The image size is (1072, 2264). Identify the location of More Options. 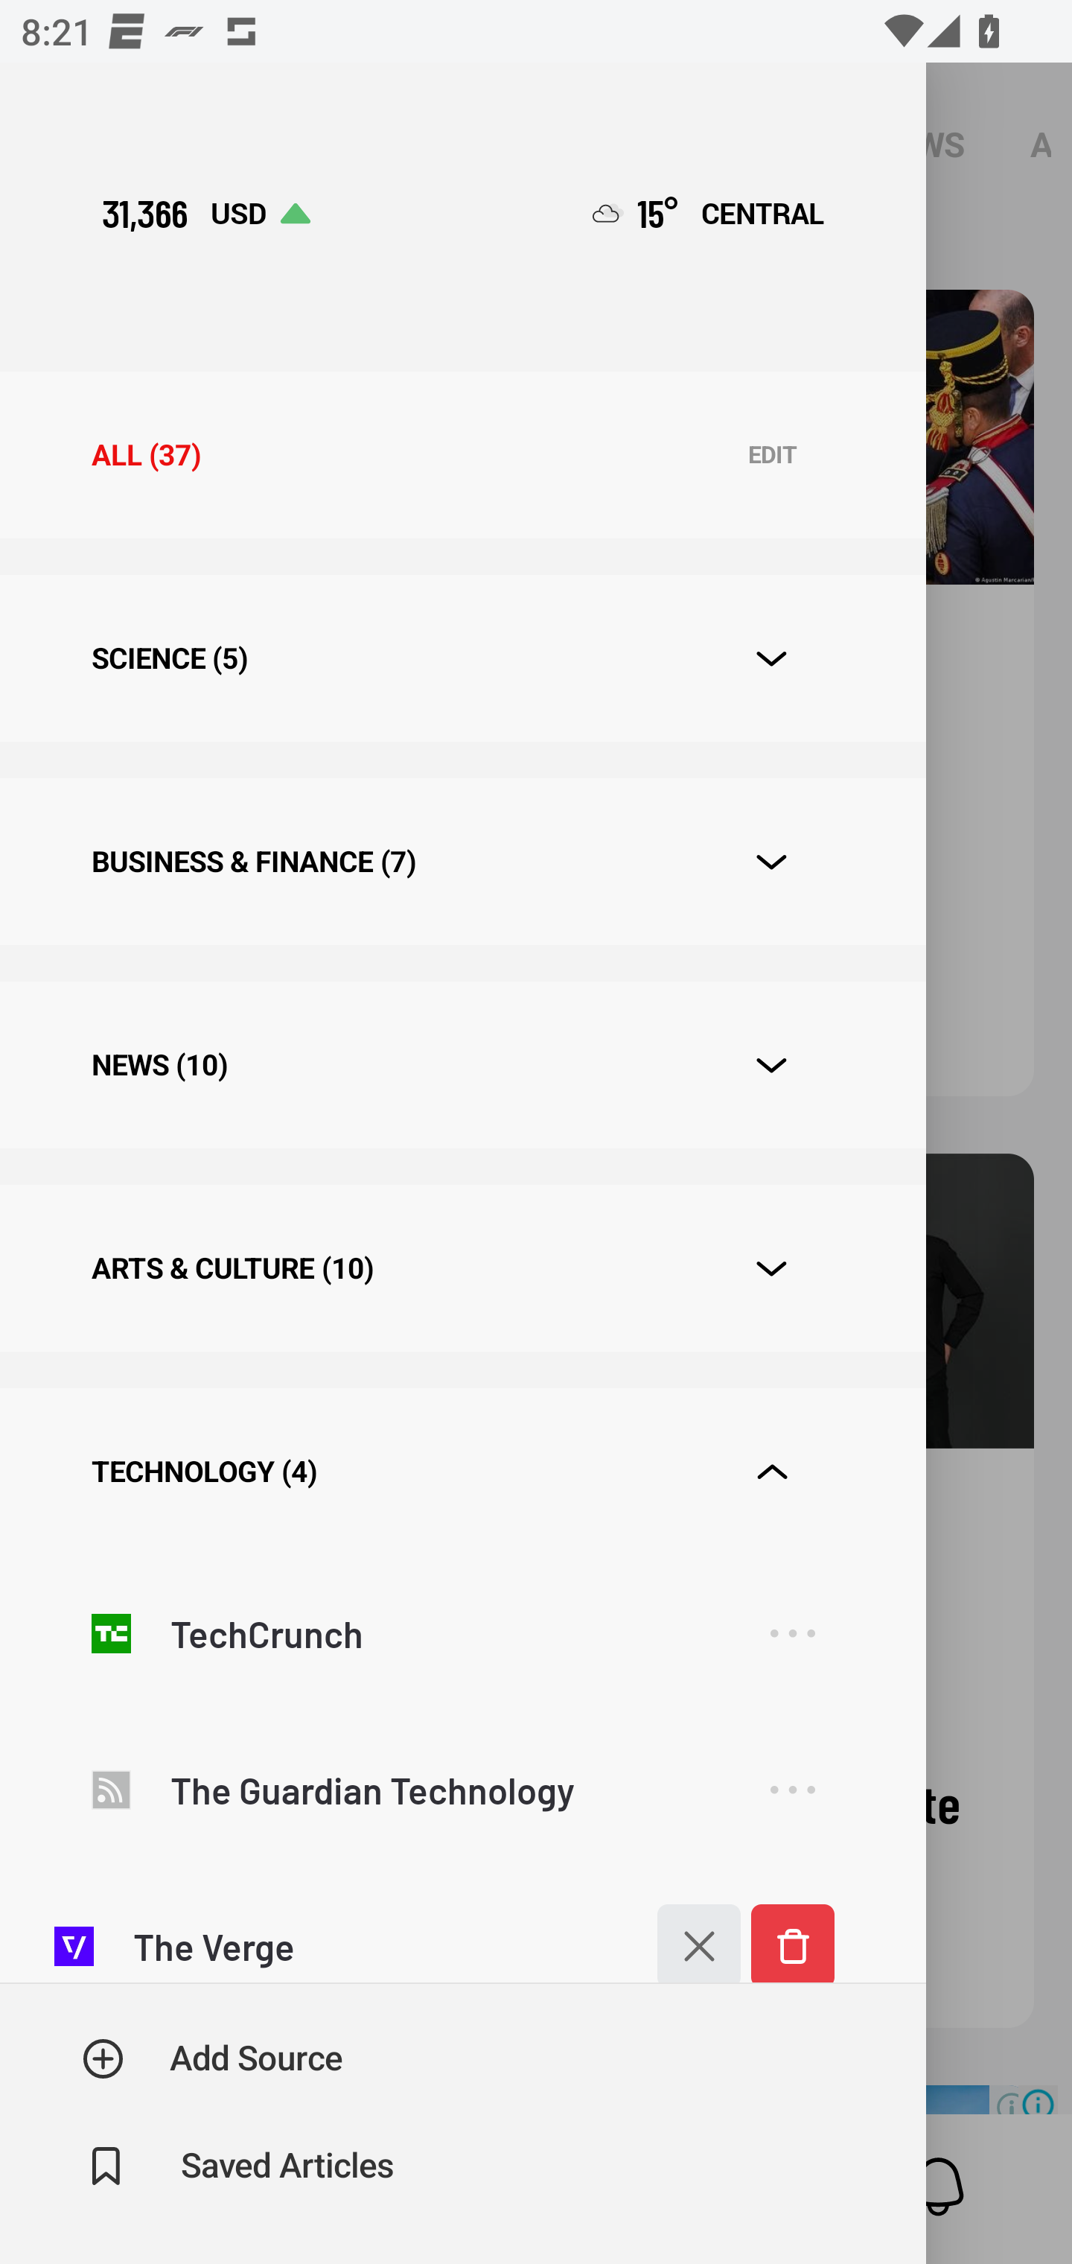
(792, 1789).